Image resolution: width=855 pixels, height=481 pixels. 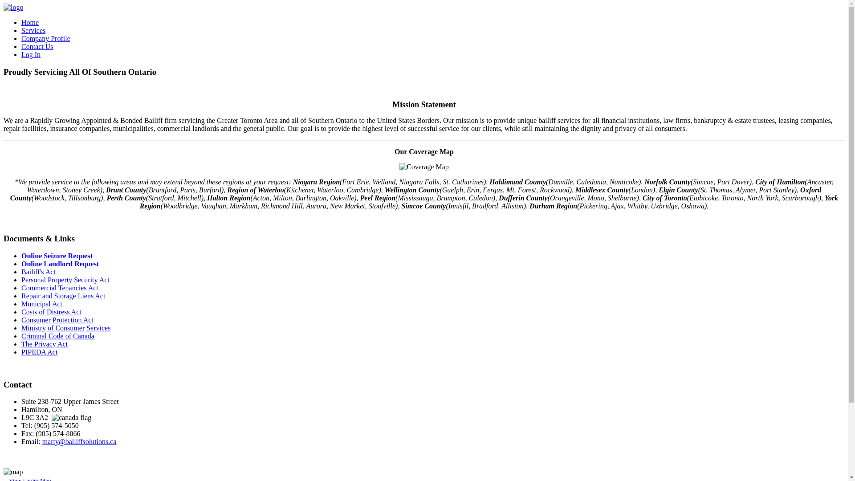 I want to click on Municipal Act, so click(x=42, y=304).